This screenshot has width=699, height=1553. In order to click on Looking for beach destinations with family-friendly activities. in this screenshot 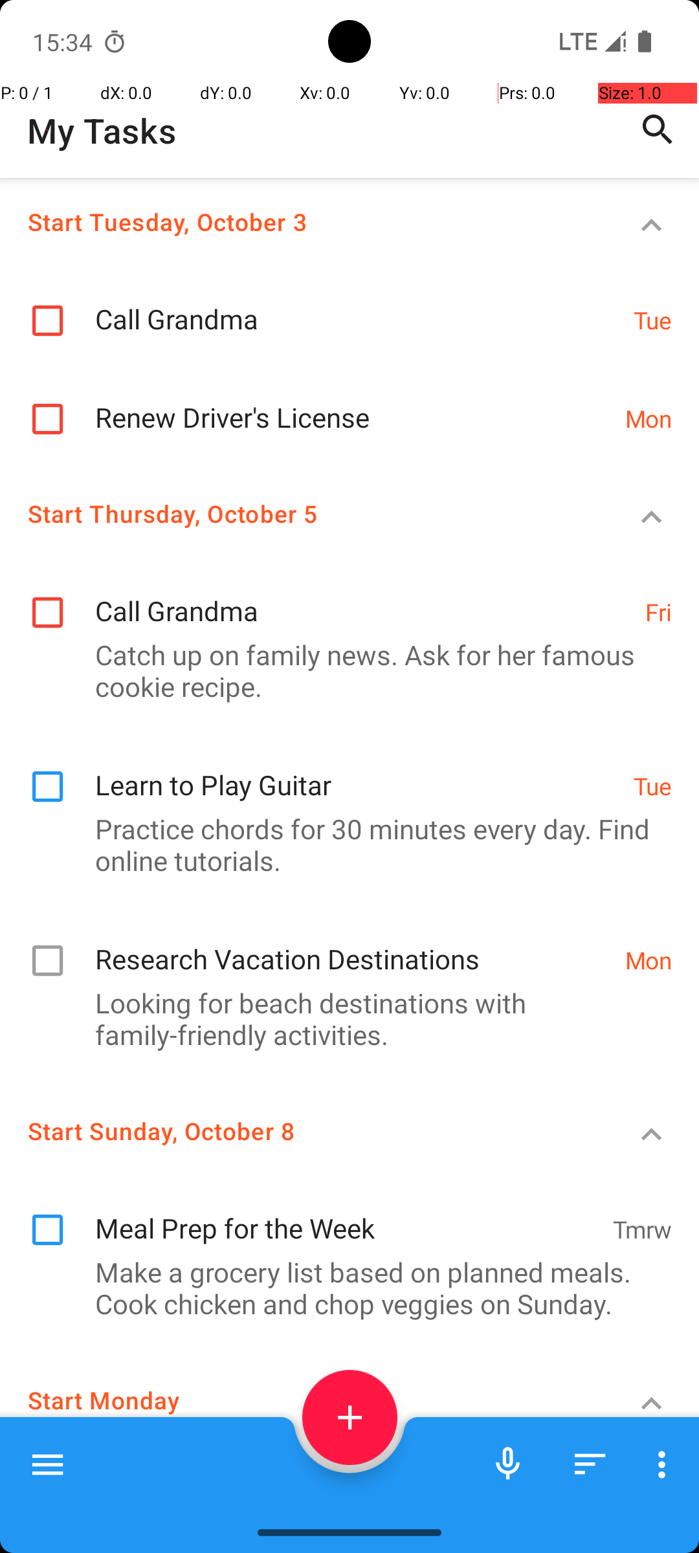, I will do `click(343, 1019)`.